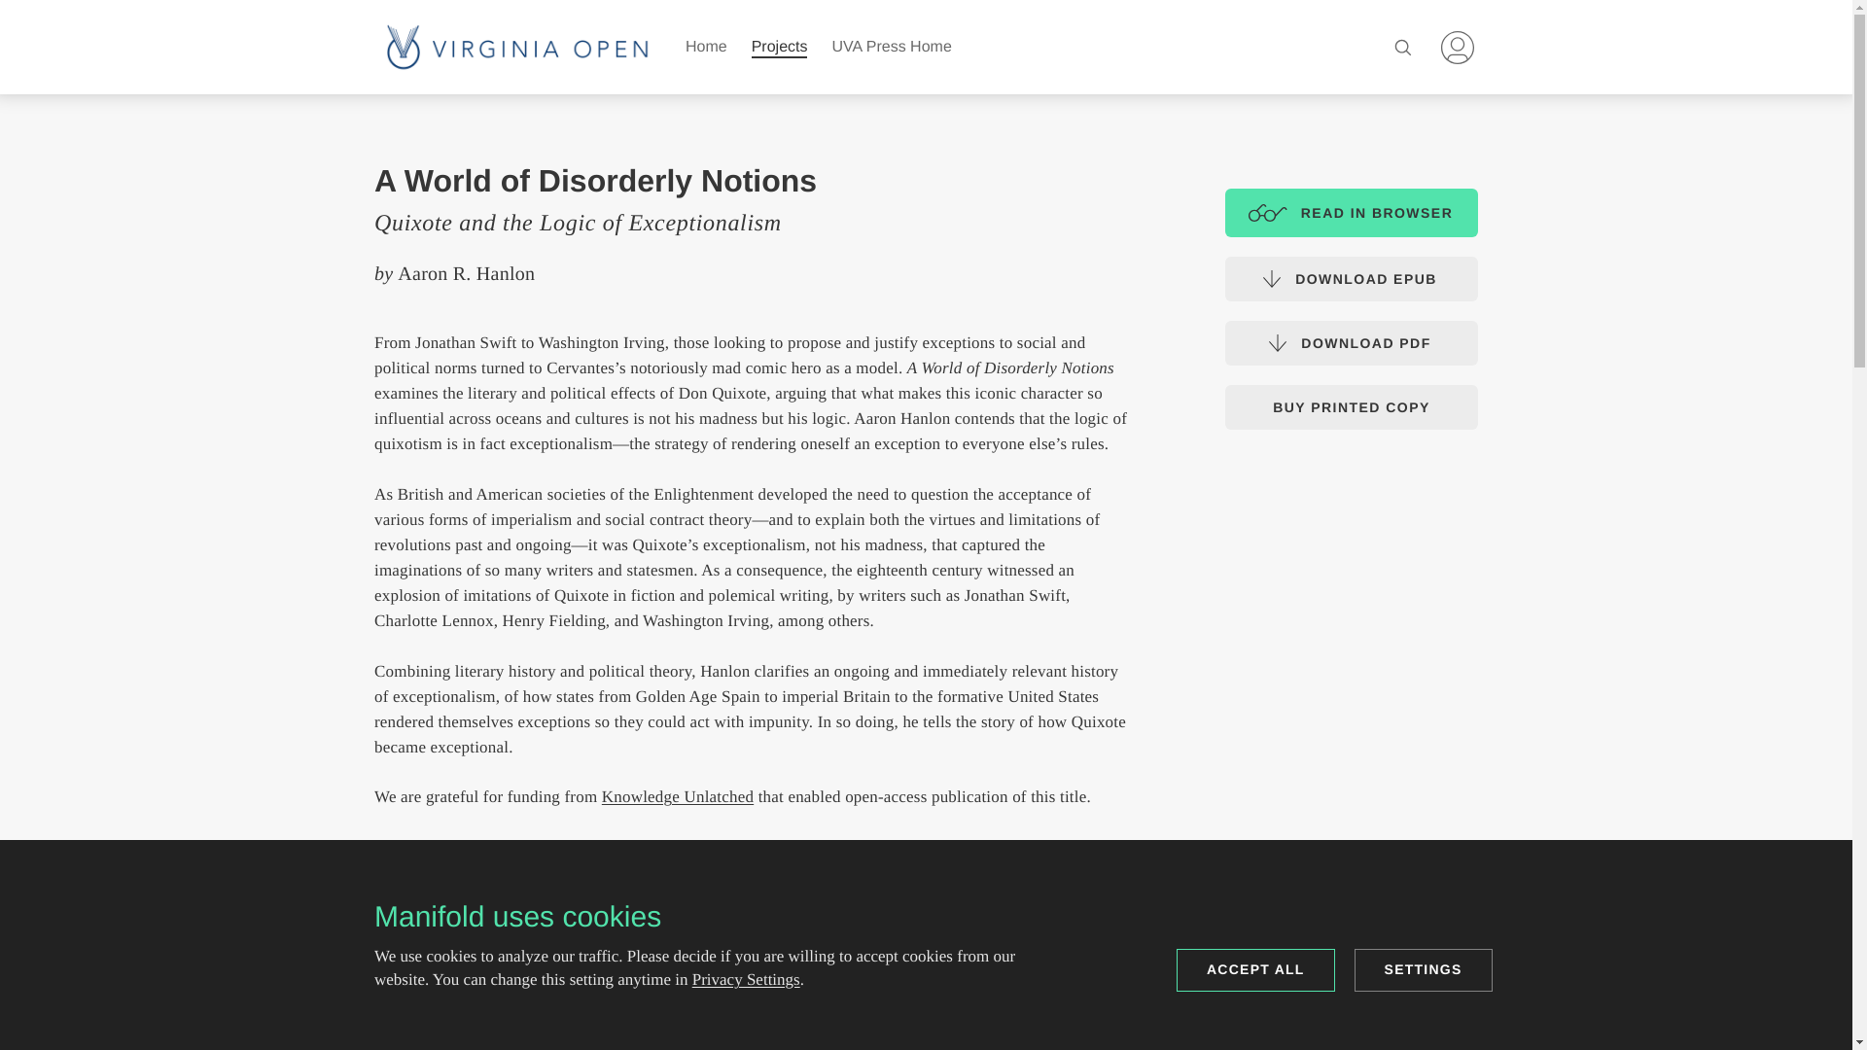  Describe the element at coordinates (677, 797) in the screenshot. I see `Knowledge Unlatched` at that location.